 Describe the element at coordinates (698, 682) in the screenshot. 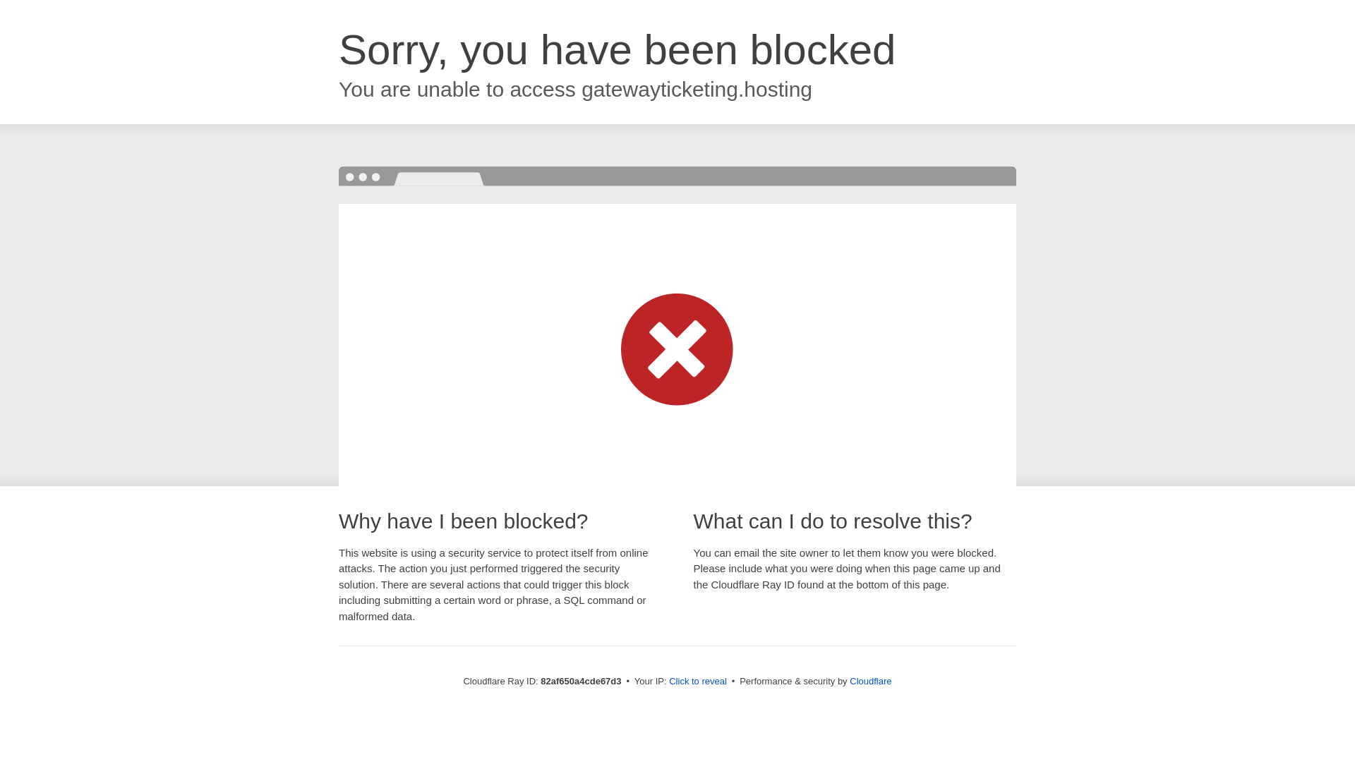

I see `Click to reveal` at that location.